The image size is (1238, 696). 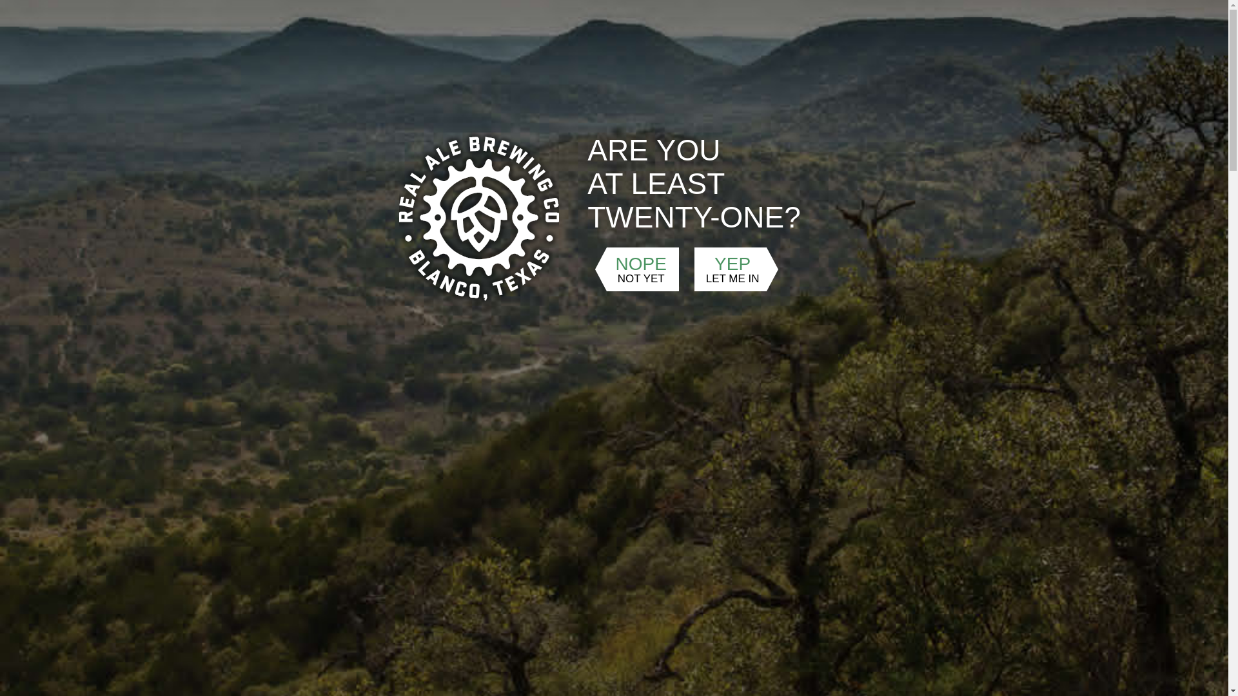 I want to click on BREWERY, so click(x=560, y=122).